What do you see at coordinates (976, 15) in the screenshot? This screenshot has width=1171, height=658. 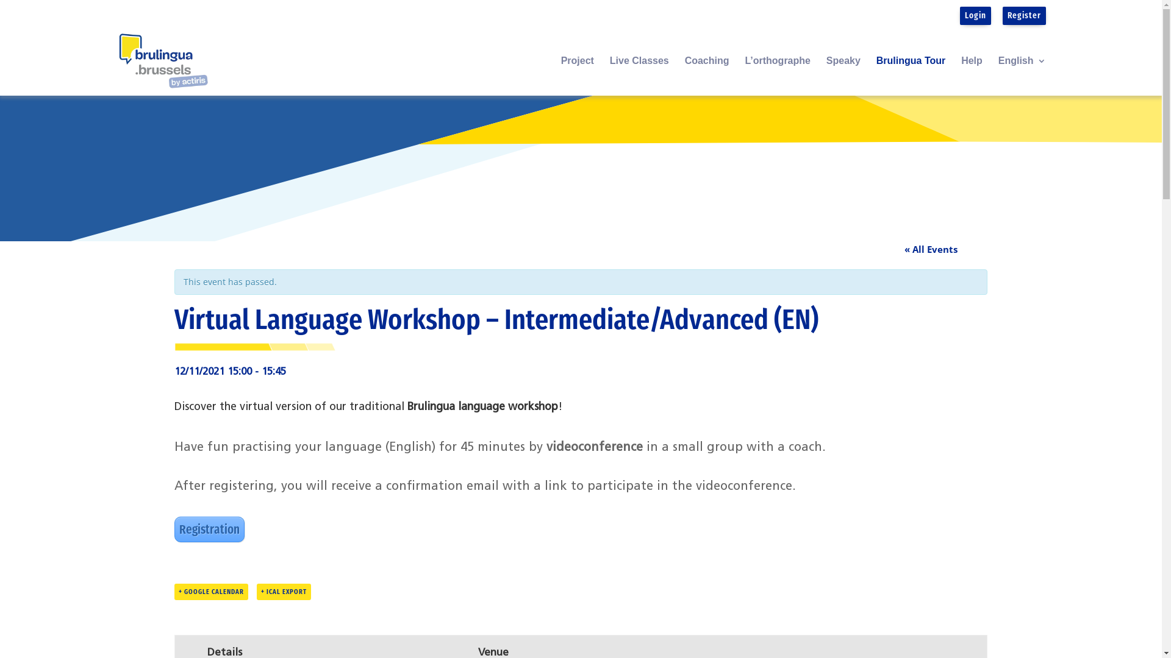 I see `Login` at bounding box center [976, 15].